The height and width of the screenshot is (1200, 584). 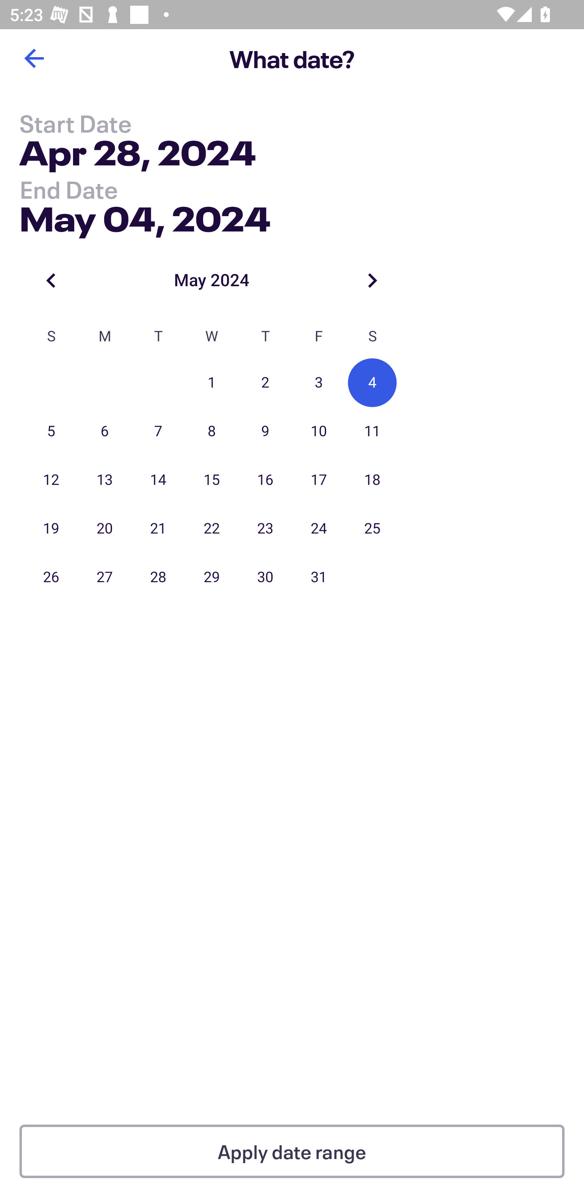 I want to click on 5 05 May 2024, so click(x=51, y=431).